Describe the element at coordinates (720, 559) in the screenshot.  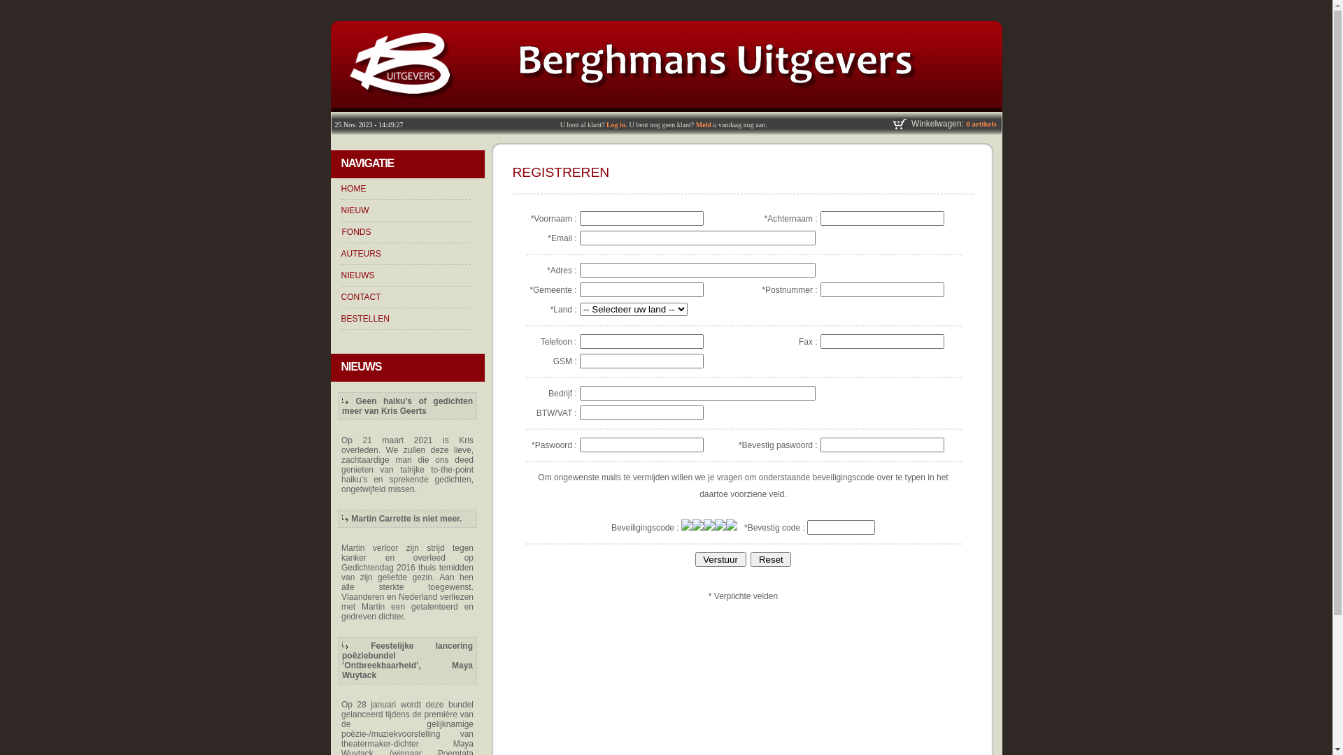
I see ` Verstuur ` at that location.